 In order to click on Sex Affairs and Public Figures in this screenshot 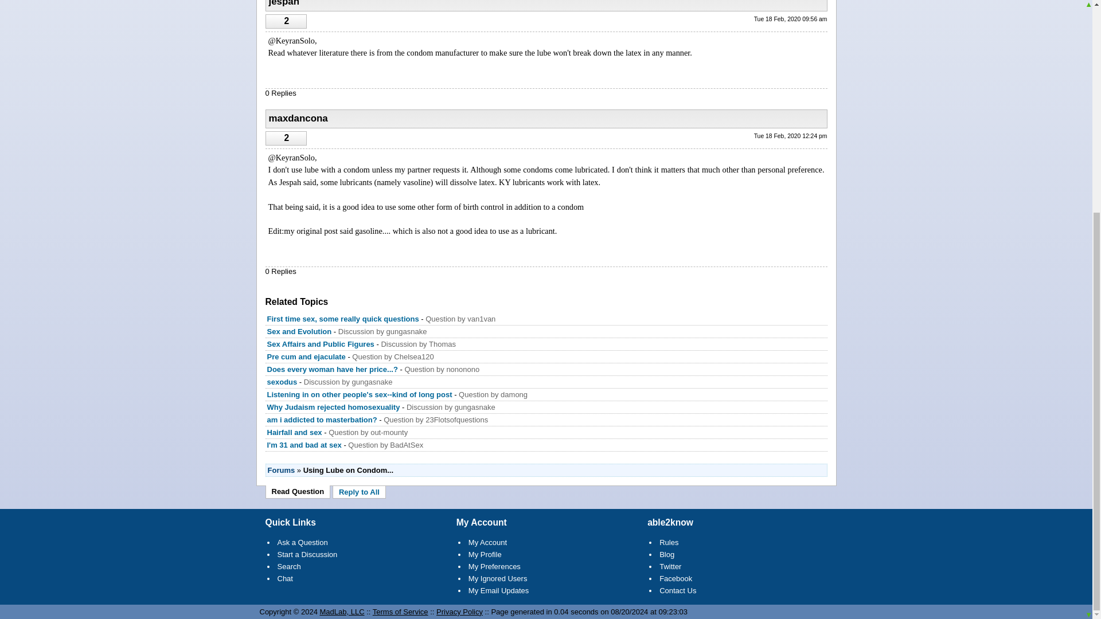, I will do `click(321, 344)`.